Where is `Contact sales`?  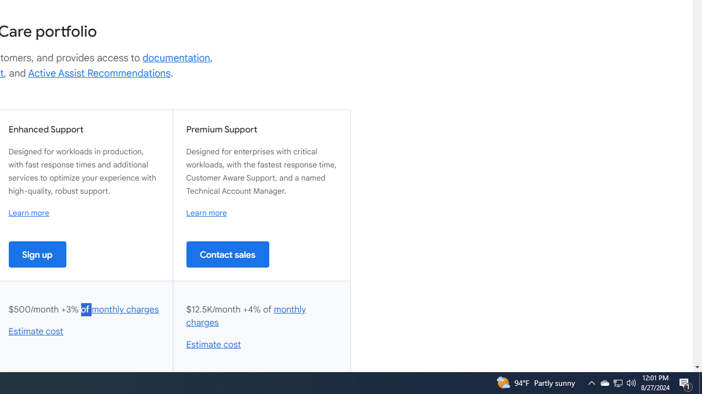 Contact sales is located at coordinates (228, 254).